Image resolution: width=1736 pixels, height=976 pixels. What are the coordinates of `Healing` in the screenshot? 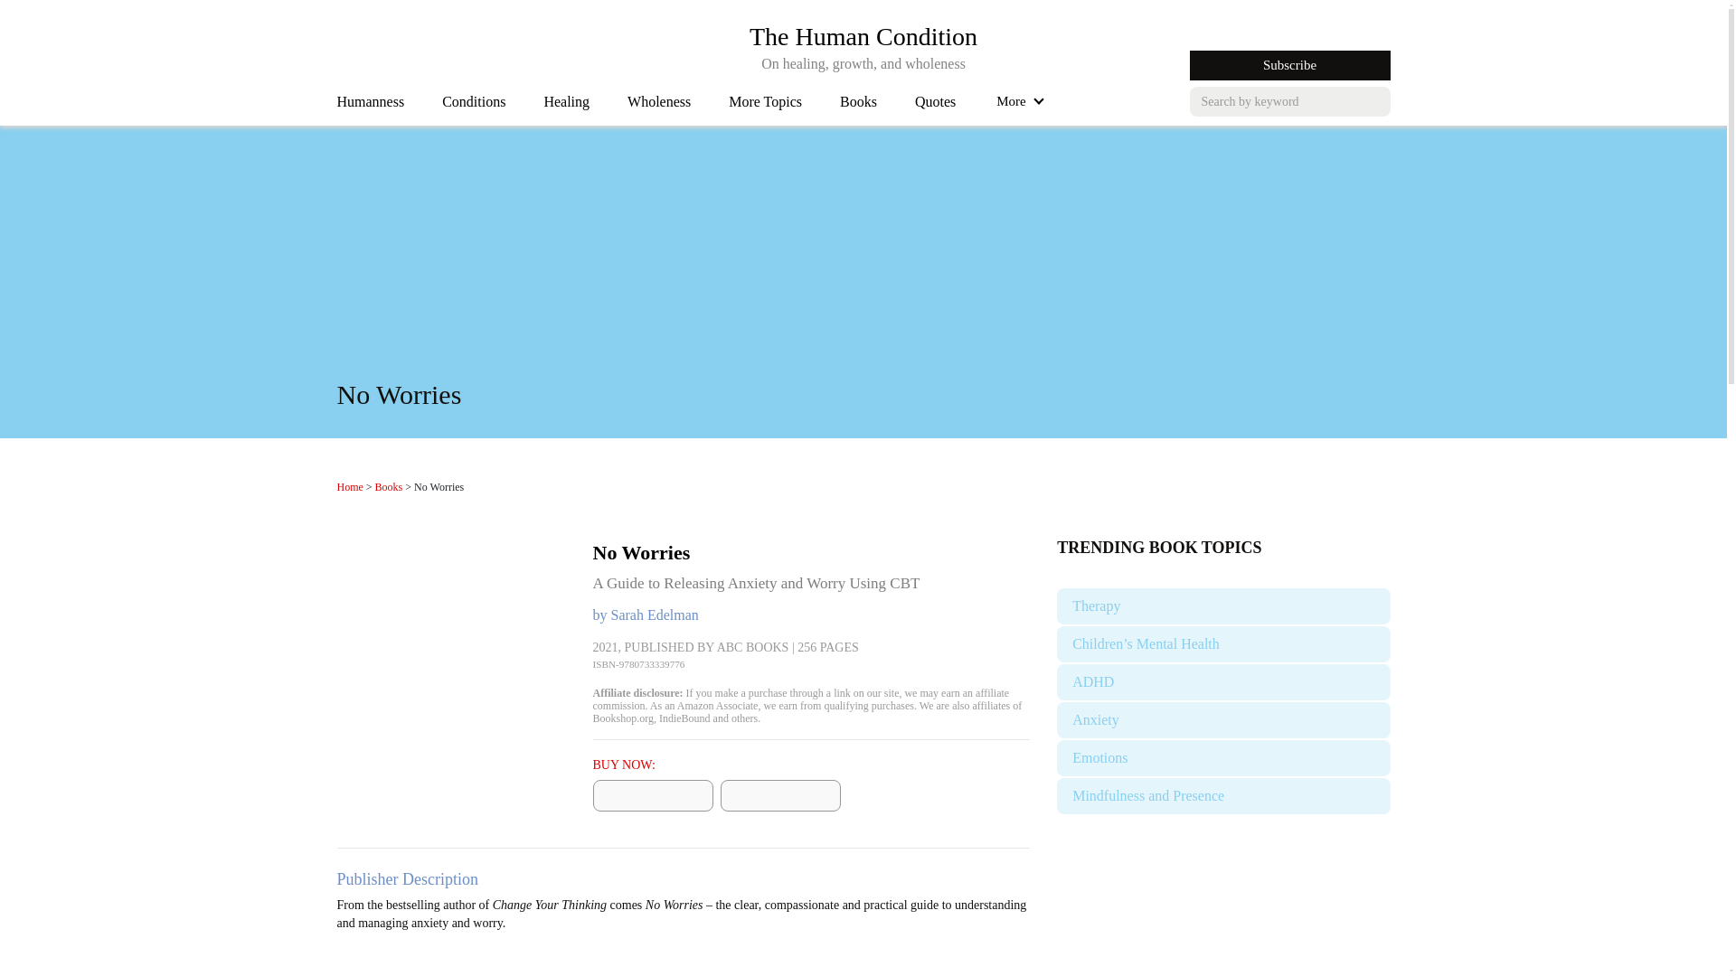 It's located at (658, 107).